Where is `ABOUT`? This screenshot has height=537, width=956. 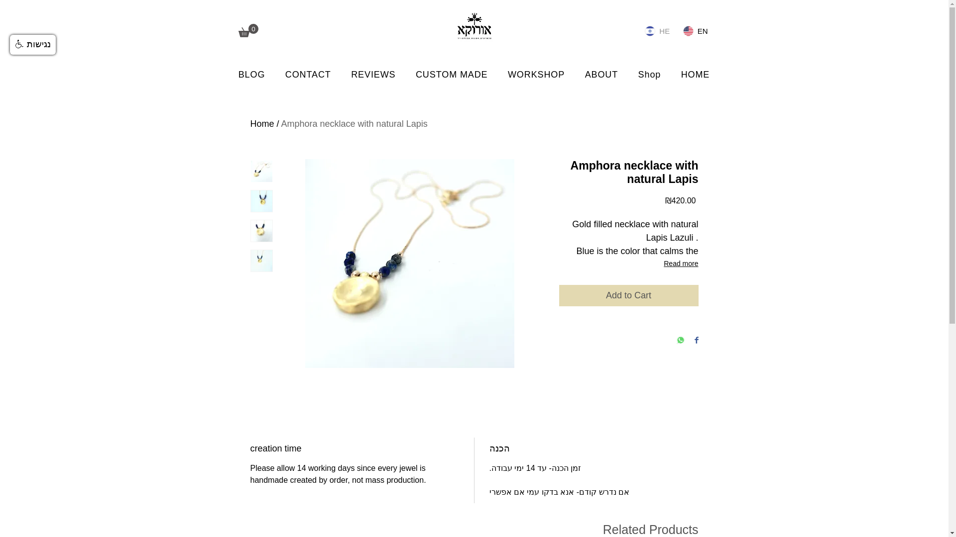
ABOUT is located at coordinates (601, 75).